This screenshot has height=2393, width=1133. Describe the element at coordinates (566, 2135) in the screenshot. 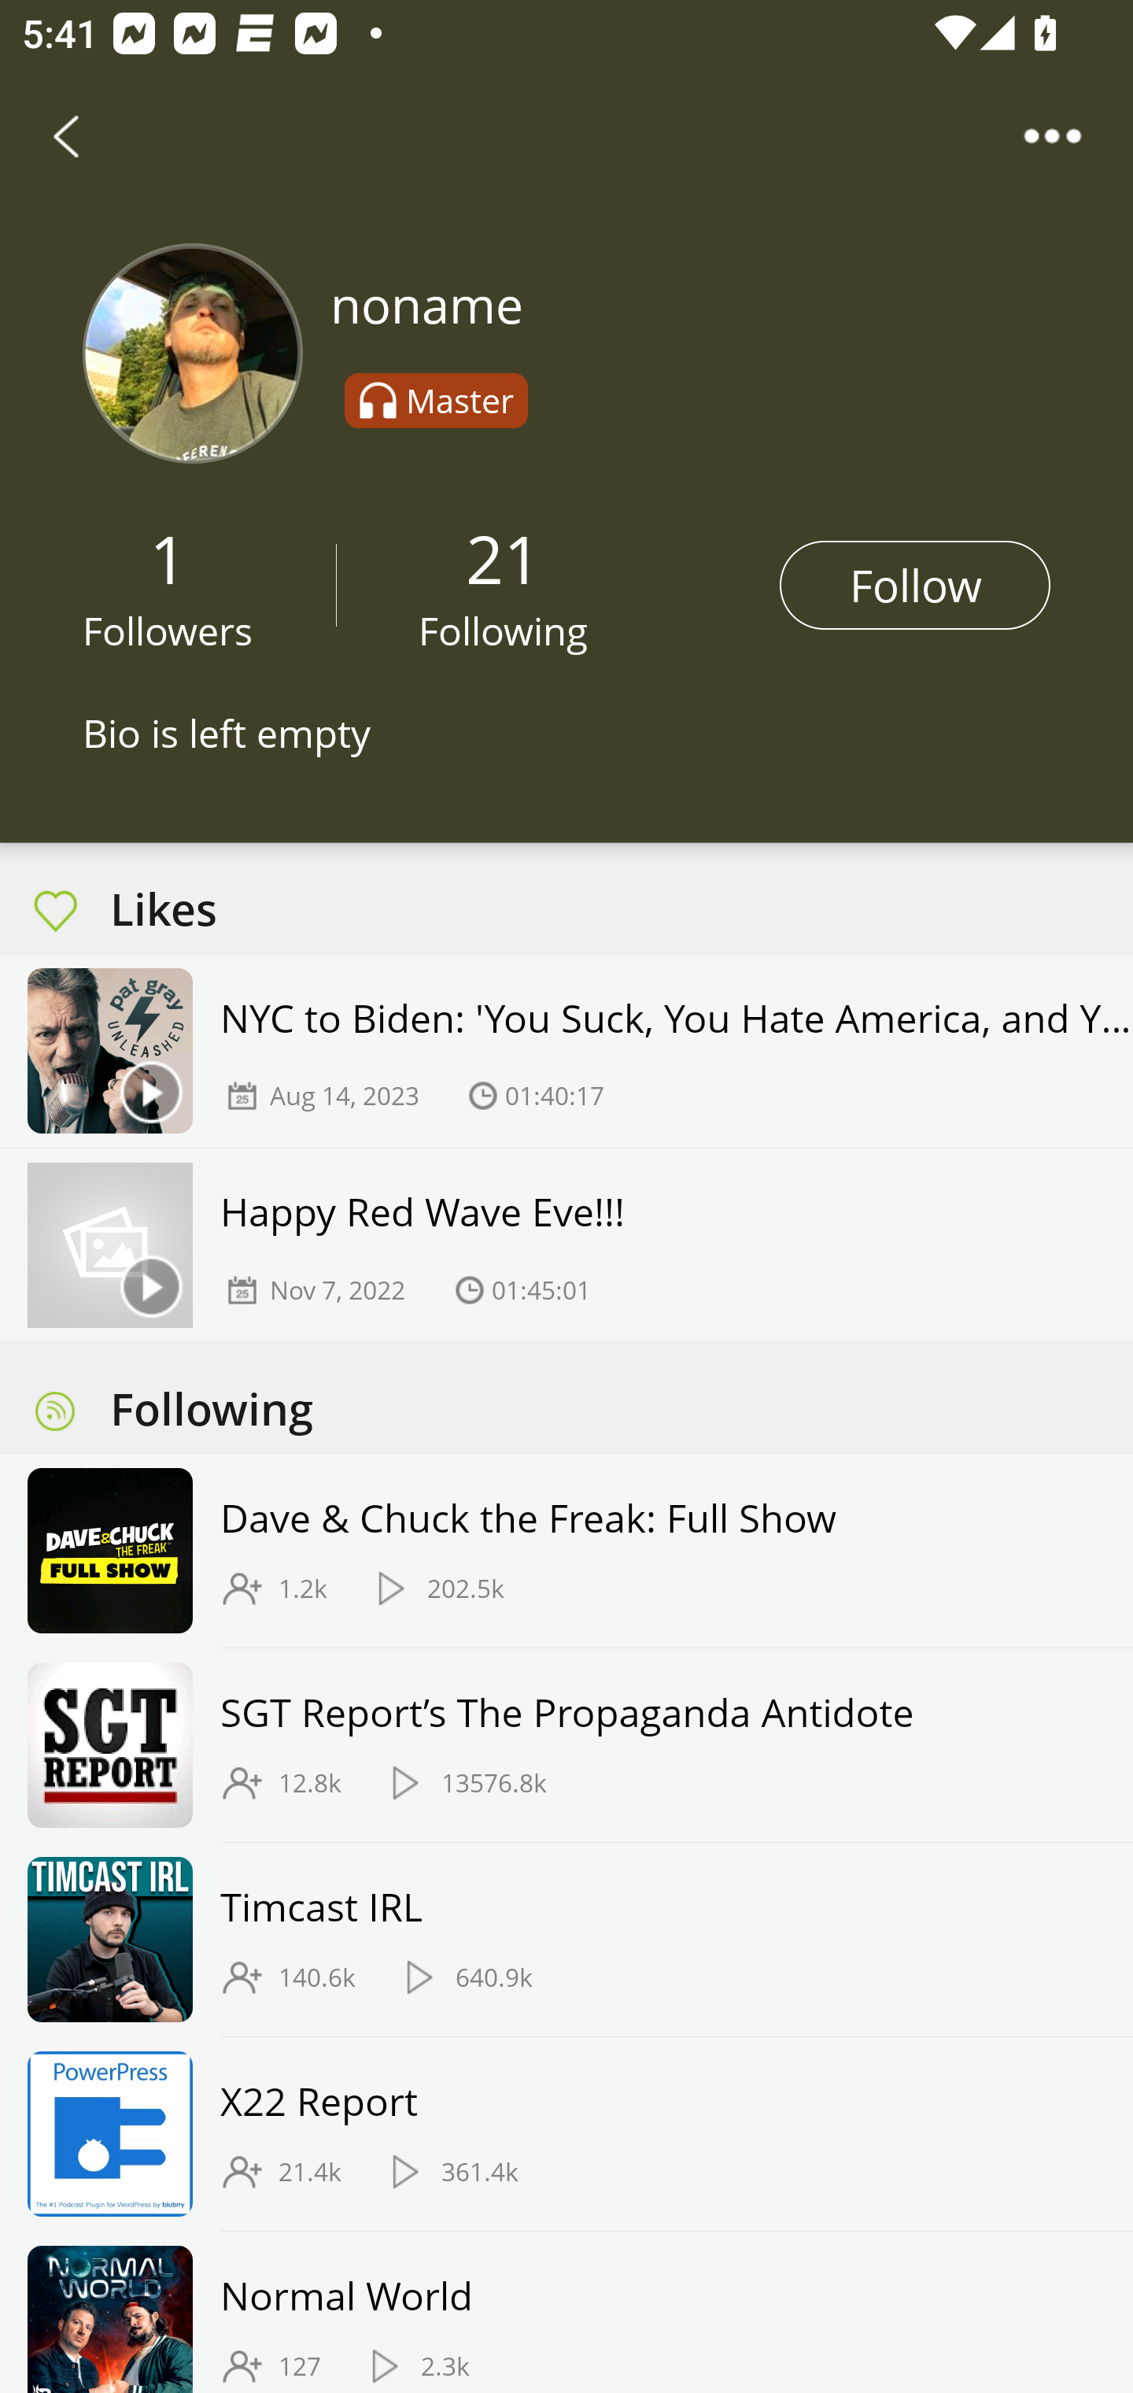

I see `X22 Report 21.4k 361.4k` at that location.